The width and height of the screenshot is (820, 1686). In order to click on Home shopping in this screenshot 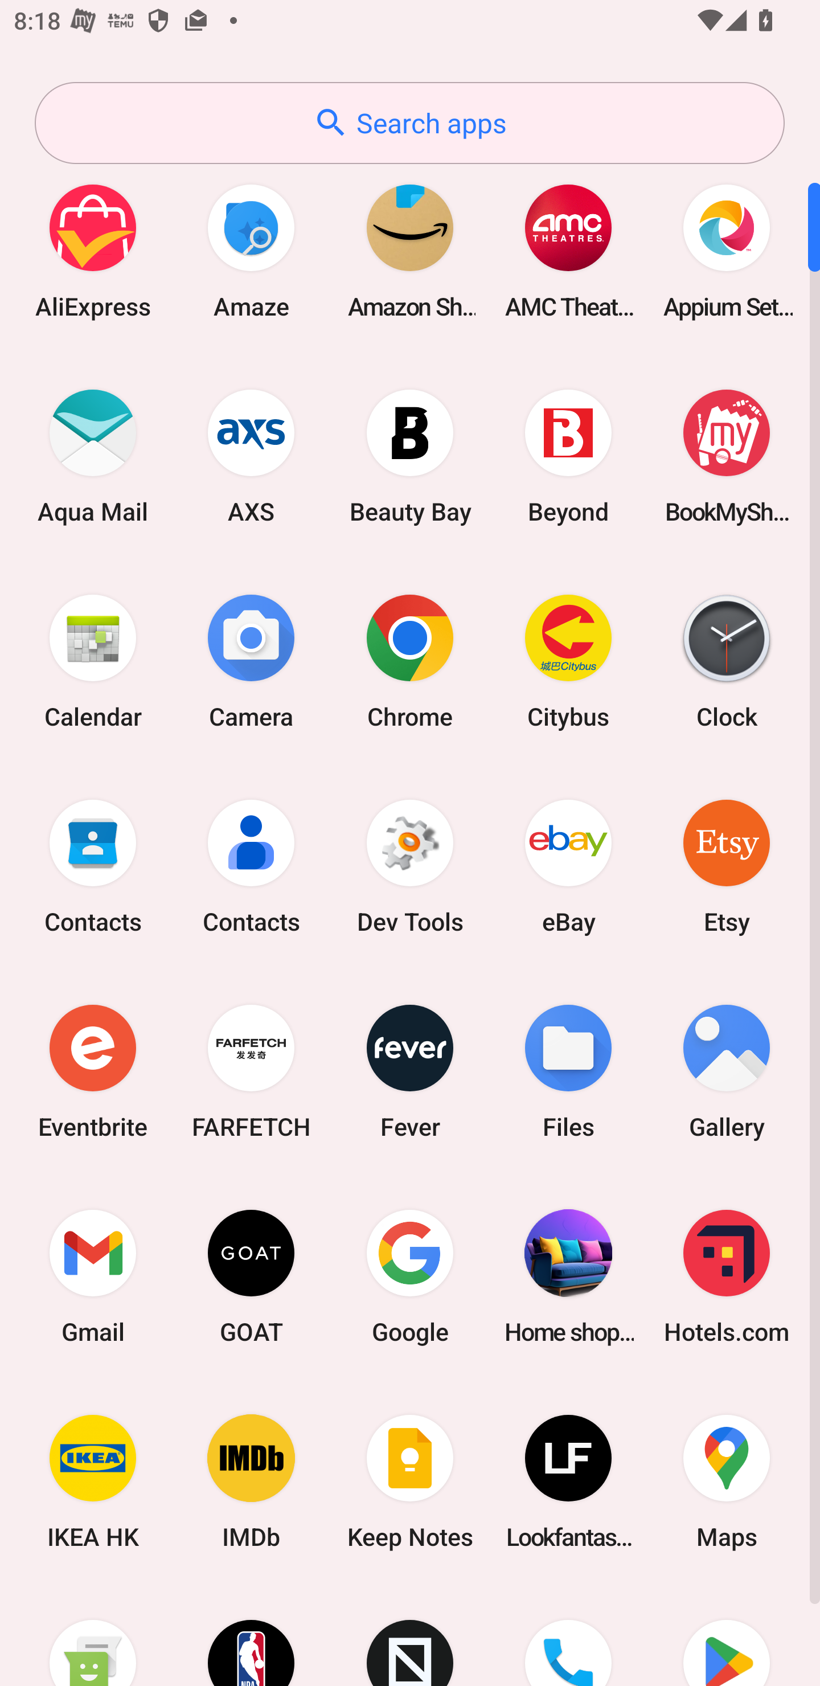, I will do `click(568, 1276)`.